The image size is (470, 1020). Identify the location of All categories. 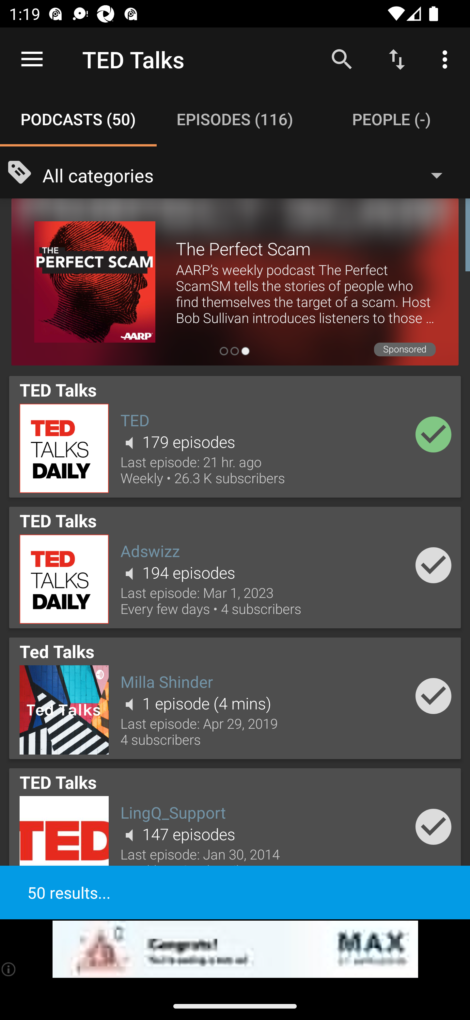
(249, 175).